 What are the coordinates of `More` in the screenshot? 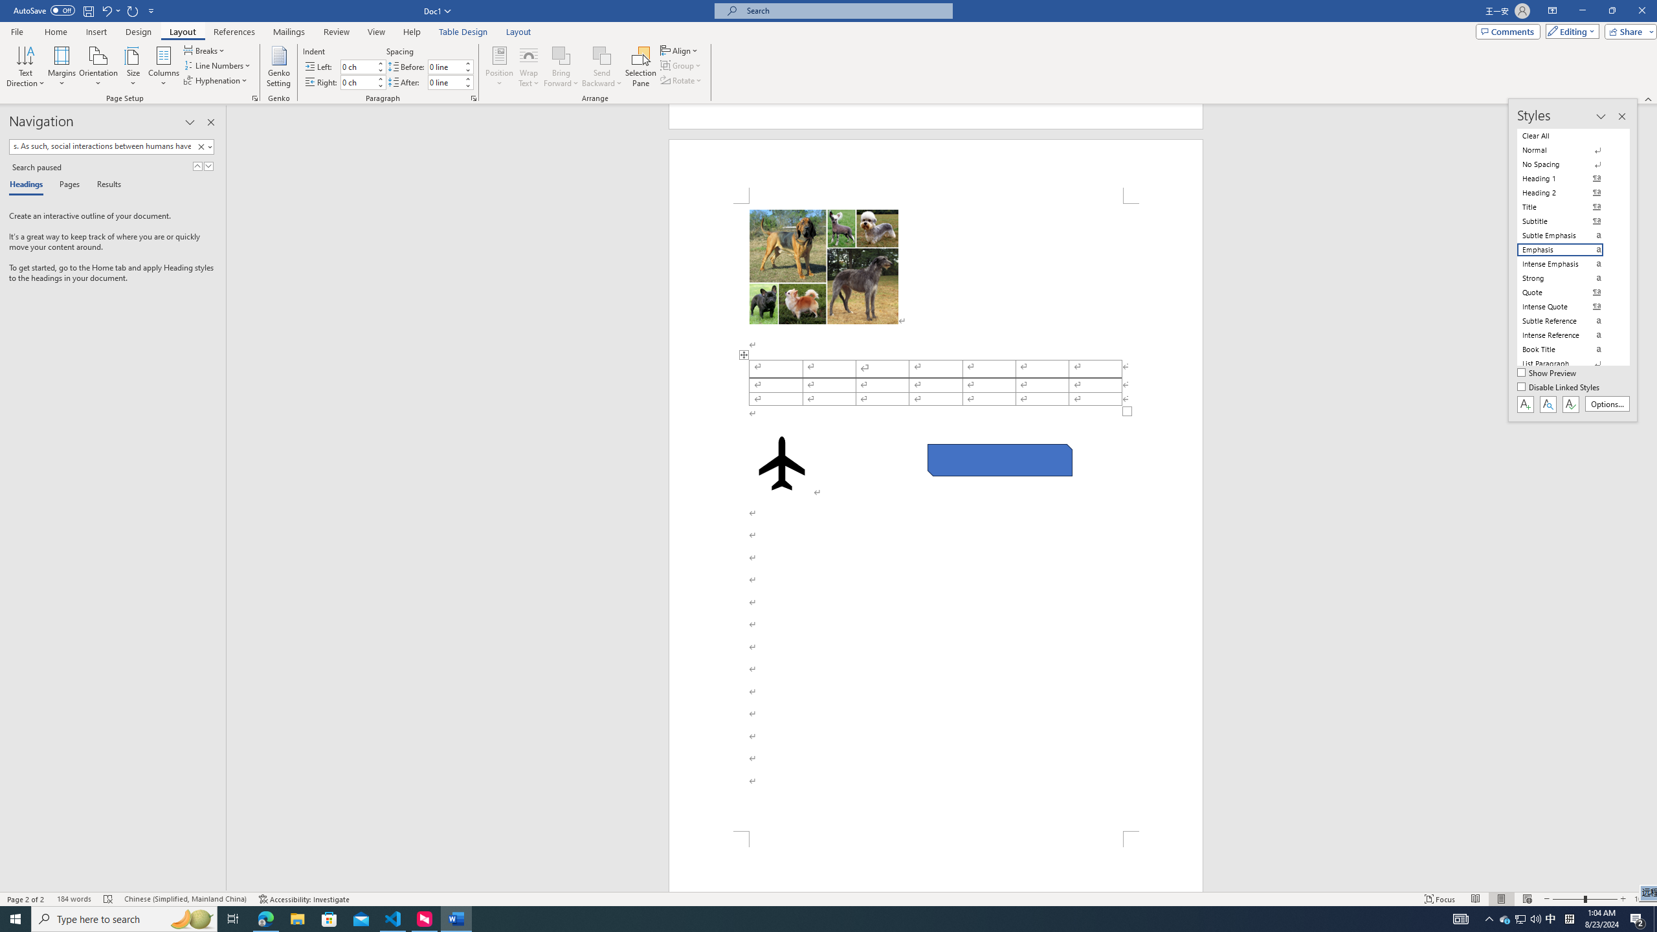 It's located at (468, 78).